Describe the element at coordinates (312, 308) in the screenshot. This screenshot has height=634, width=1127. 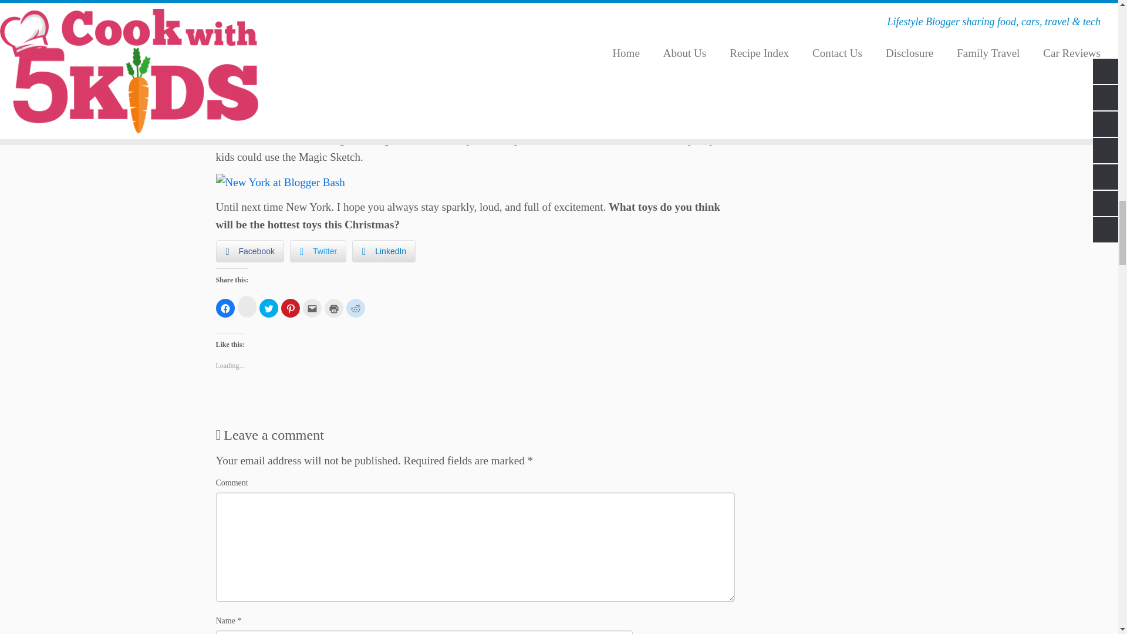
I see `Click to email this to a friend` at that location.